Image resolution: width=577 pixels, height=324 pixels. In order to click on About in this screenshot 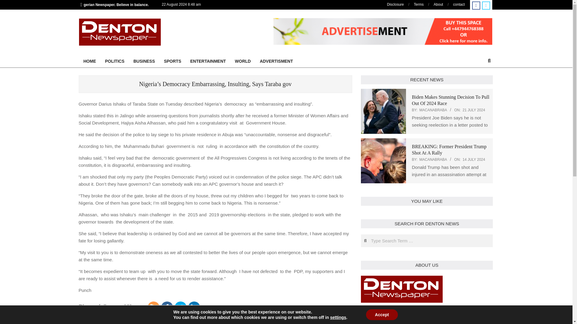, I will do `click(438, 4)`.